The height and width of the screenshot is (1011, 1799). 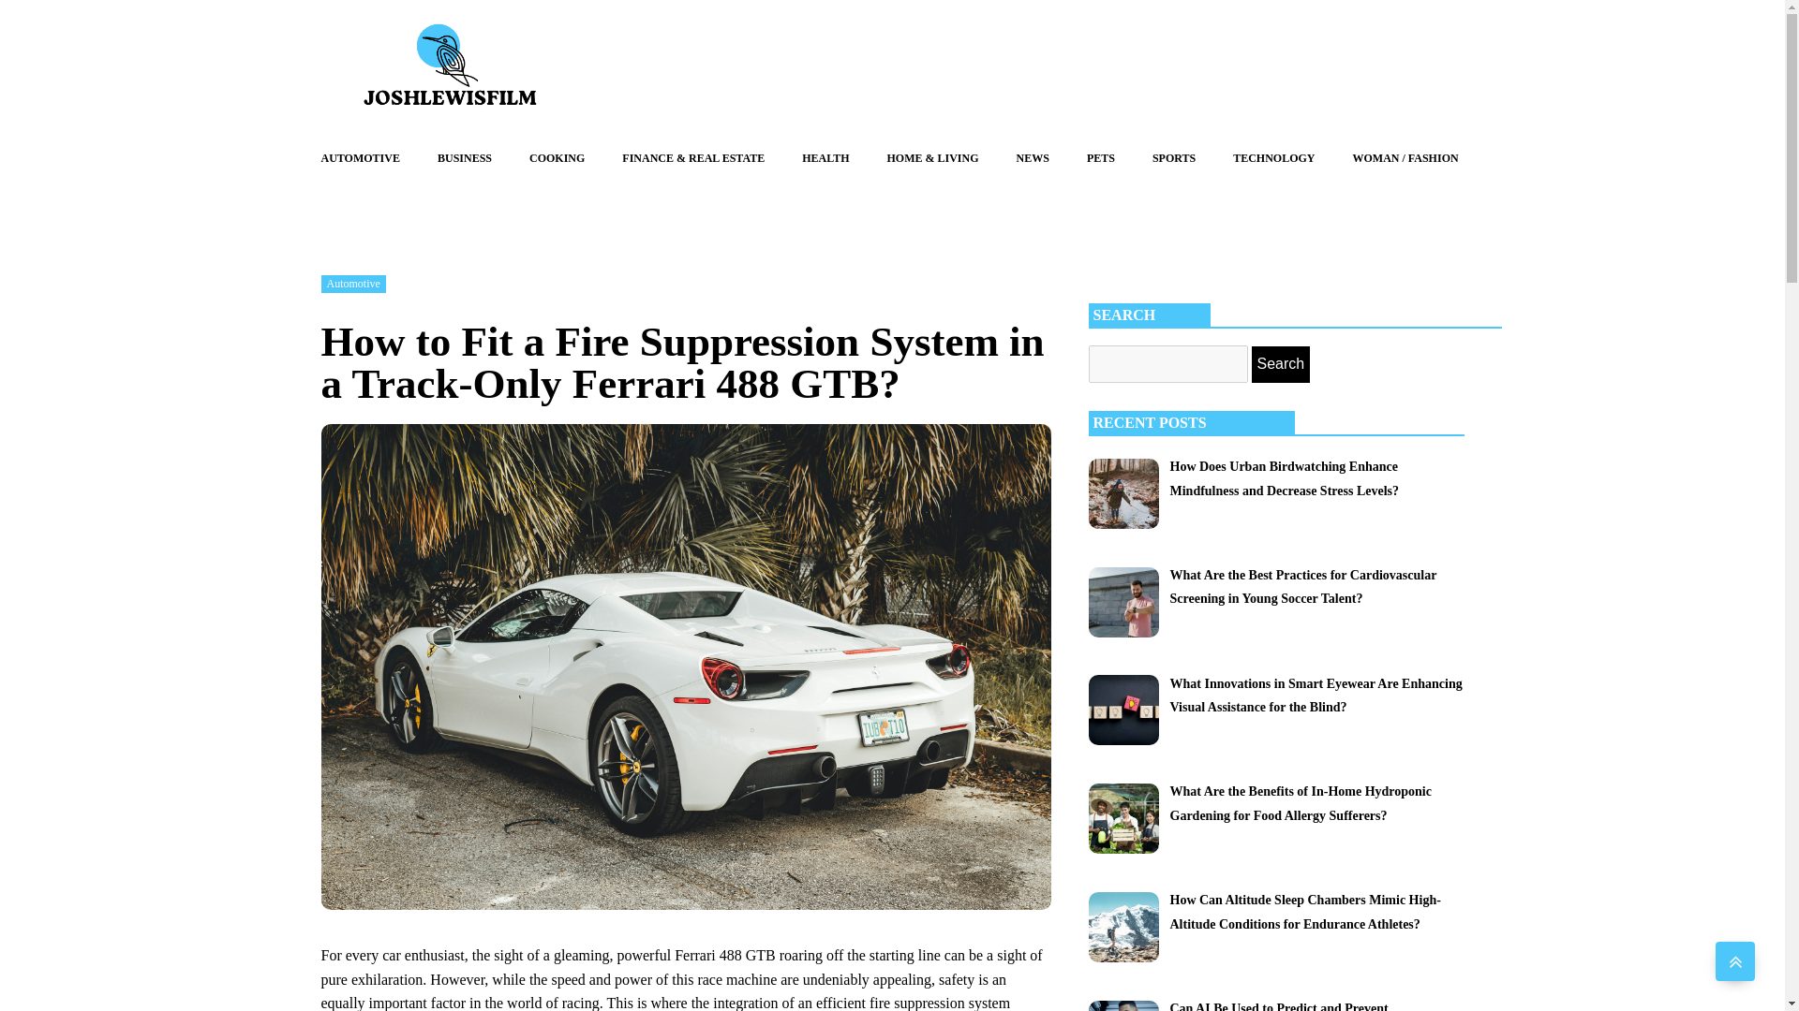 What do you see at coordinates (465, 158) in the screenshot?
I see `BUSINESS` at bounding box center [465, 158].